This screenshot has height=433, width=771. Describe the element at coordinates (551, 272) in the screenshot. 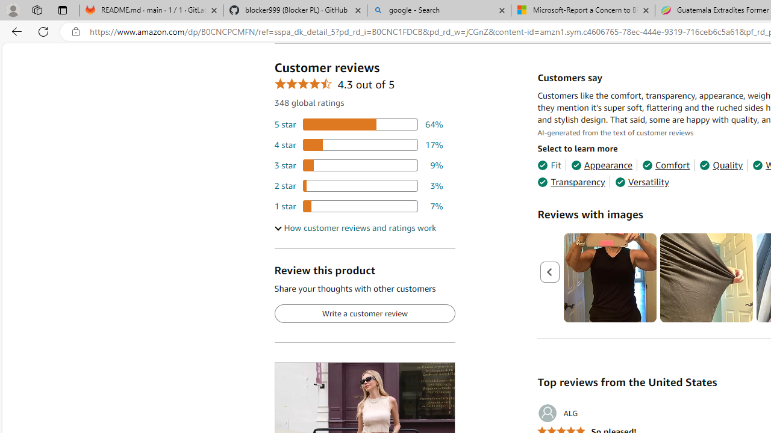

I see `Previous page` at that location.